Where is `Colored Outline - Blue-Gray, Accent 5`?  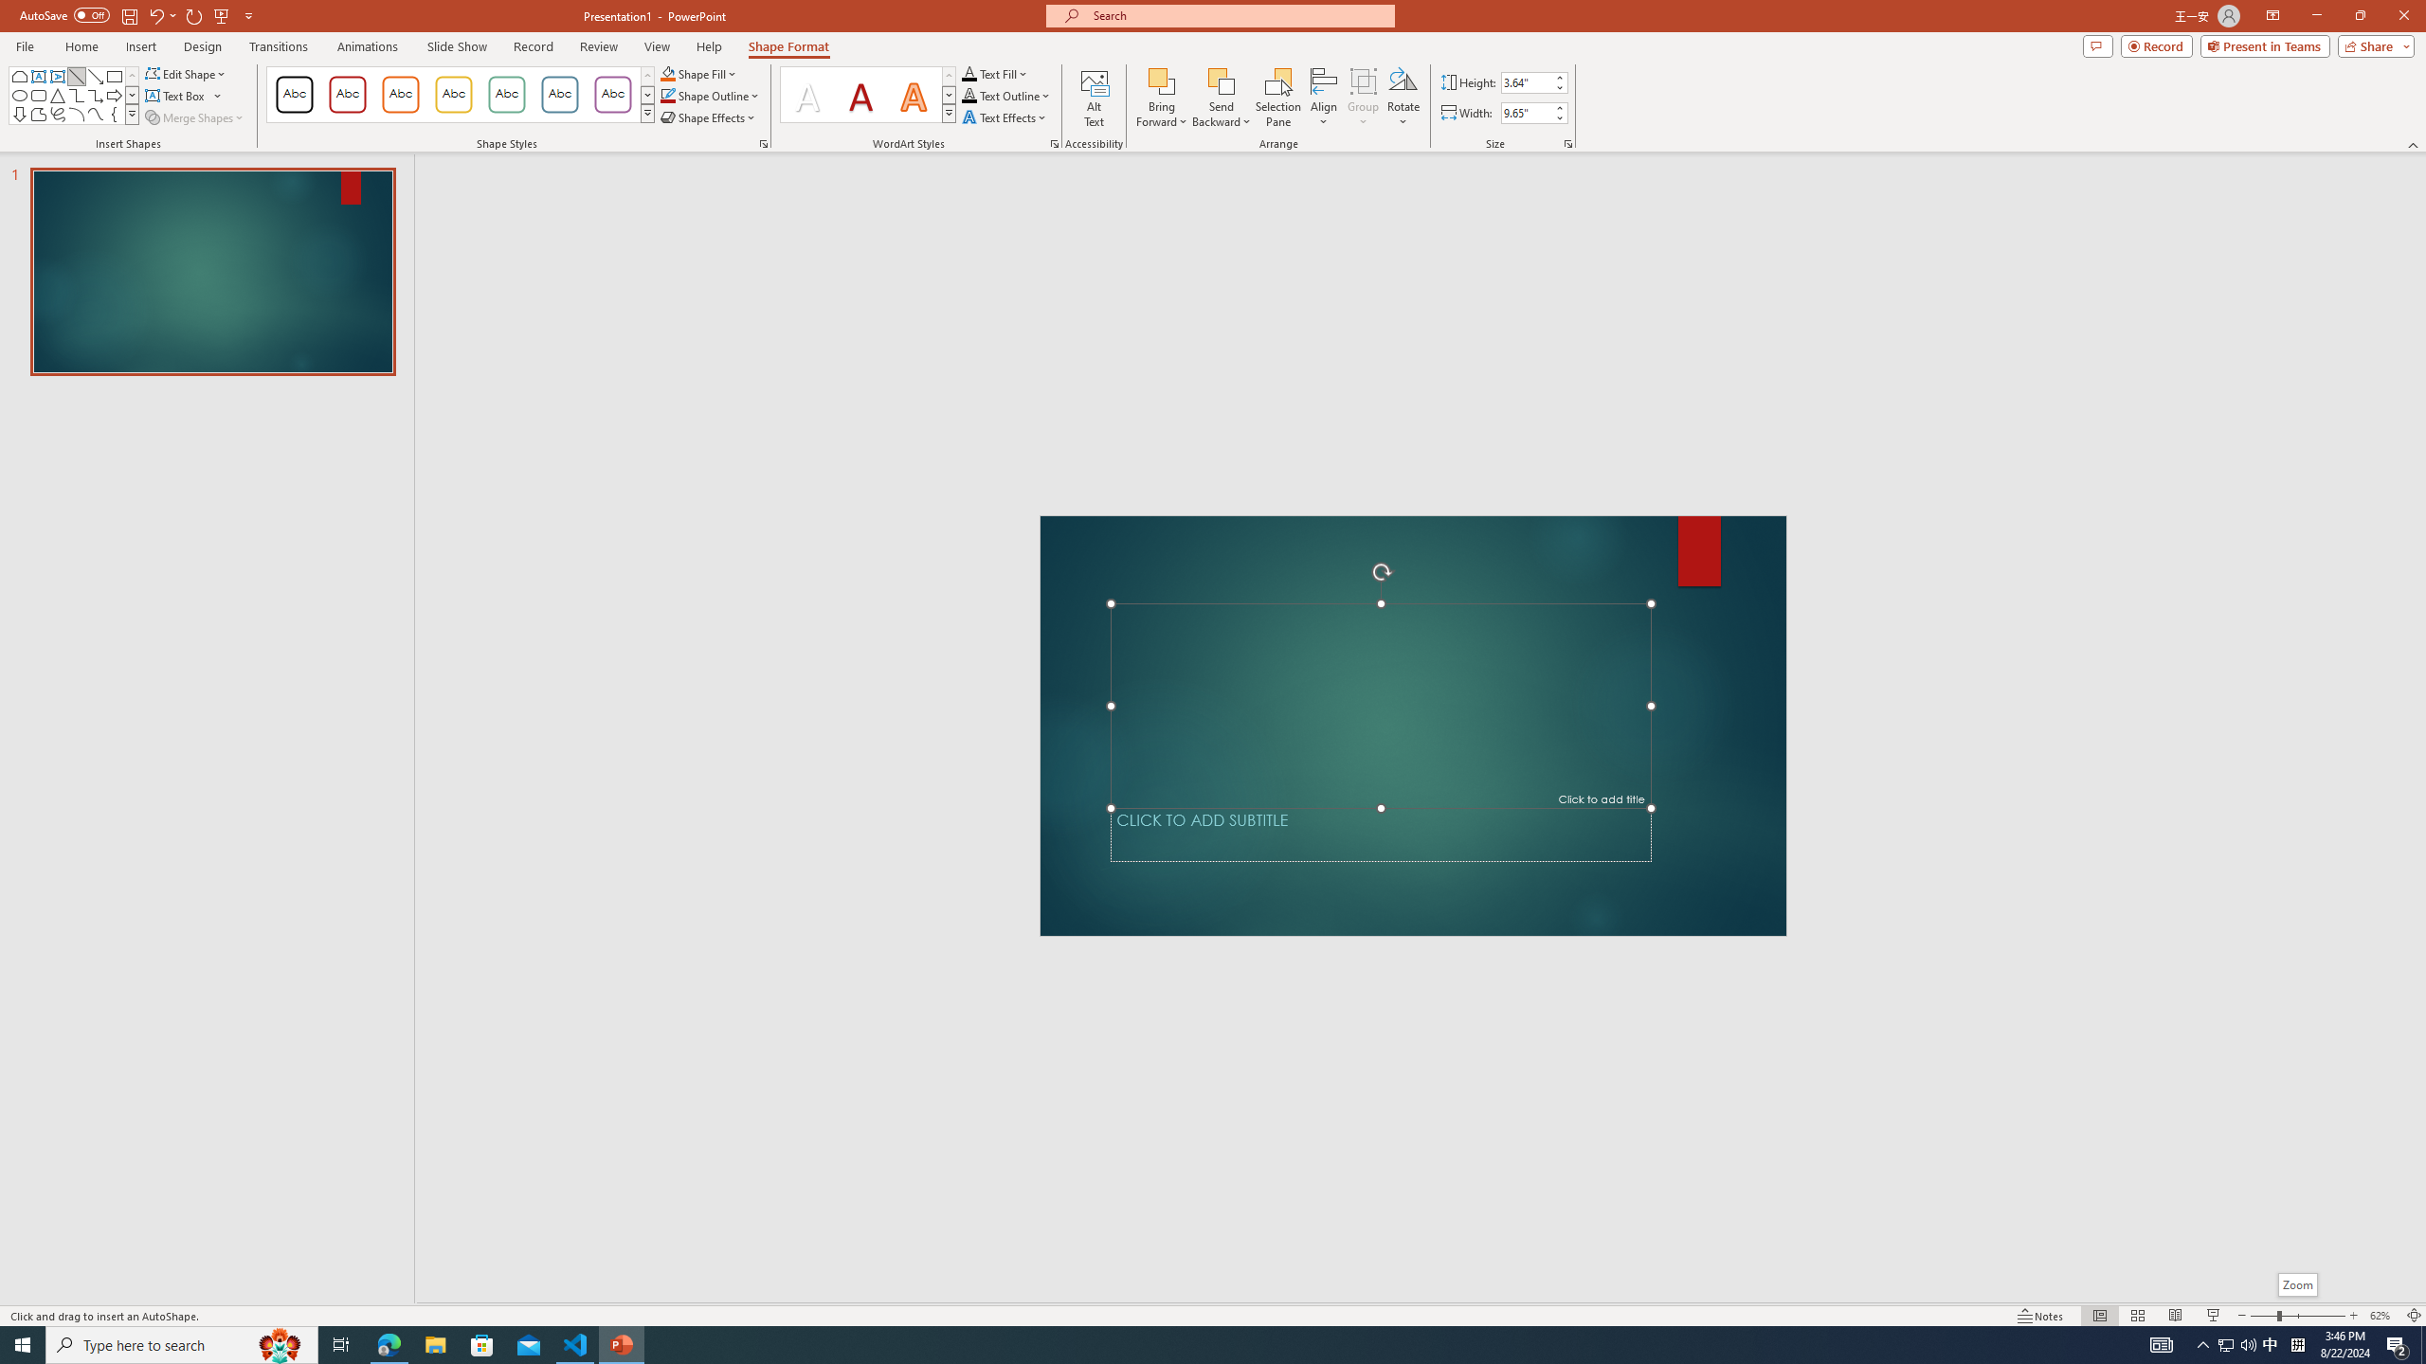
Colored Outline - Blue-Gray, Accent 5 is located at coordinates (560, 95).